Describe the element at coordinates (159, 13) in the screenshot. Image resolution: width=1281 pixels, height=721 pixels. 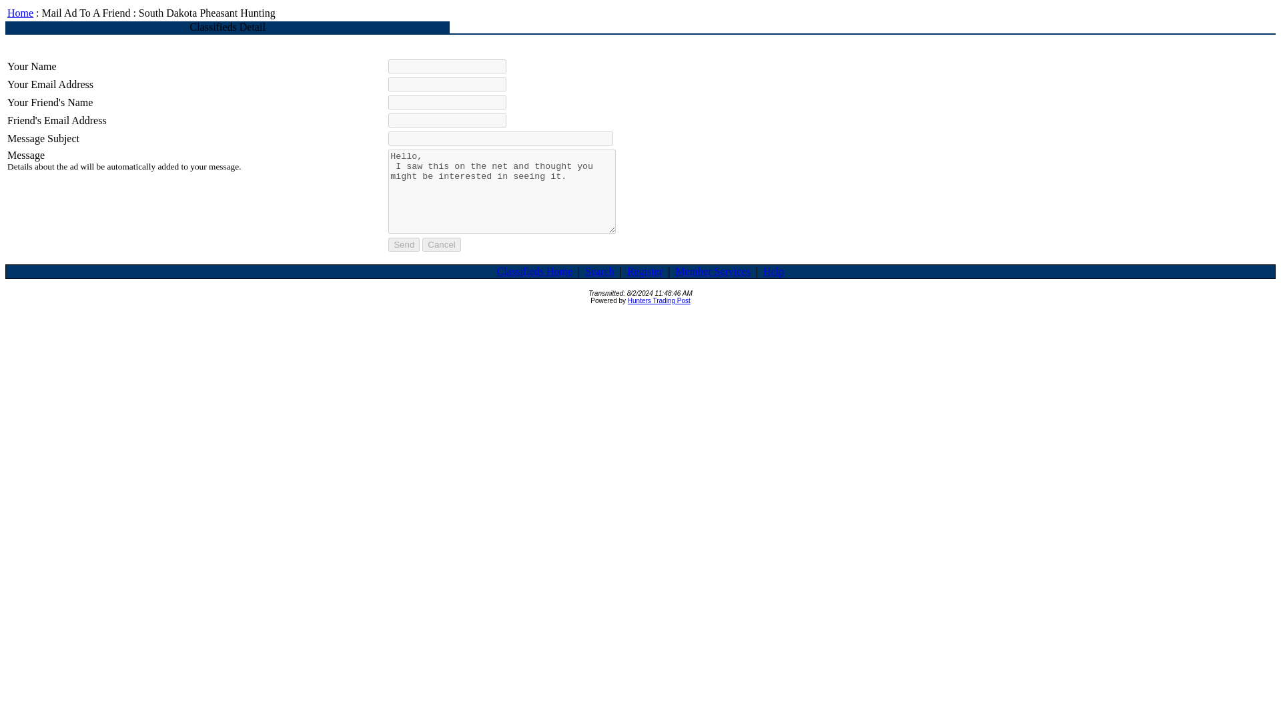
I see `Mail Ad To A Friend : South Dakota Pheasant Hunting` at that location.